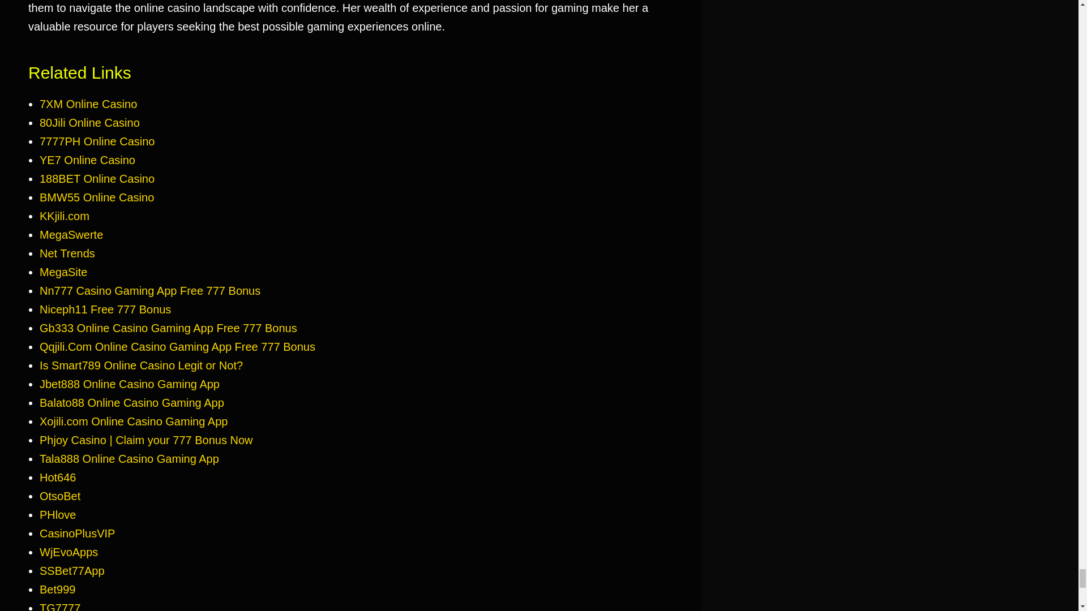 Image resolution: width=1087 pixels, height=611 pixels. Describe the element at coordinates (177, 346) in the screenshot. I see `Qqjili.Com Online Casino Gaming App Free 777 Bonus` at that location.